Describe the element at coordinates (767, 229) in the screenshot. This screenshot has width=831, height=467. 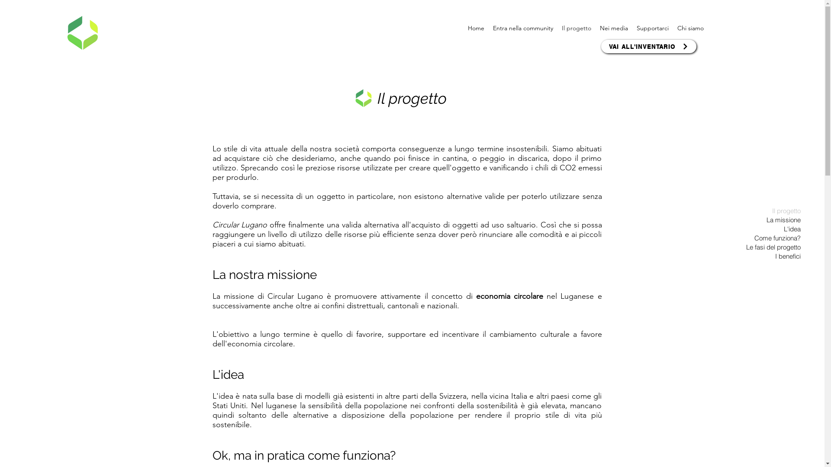
I see `L'idea` at that location.